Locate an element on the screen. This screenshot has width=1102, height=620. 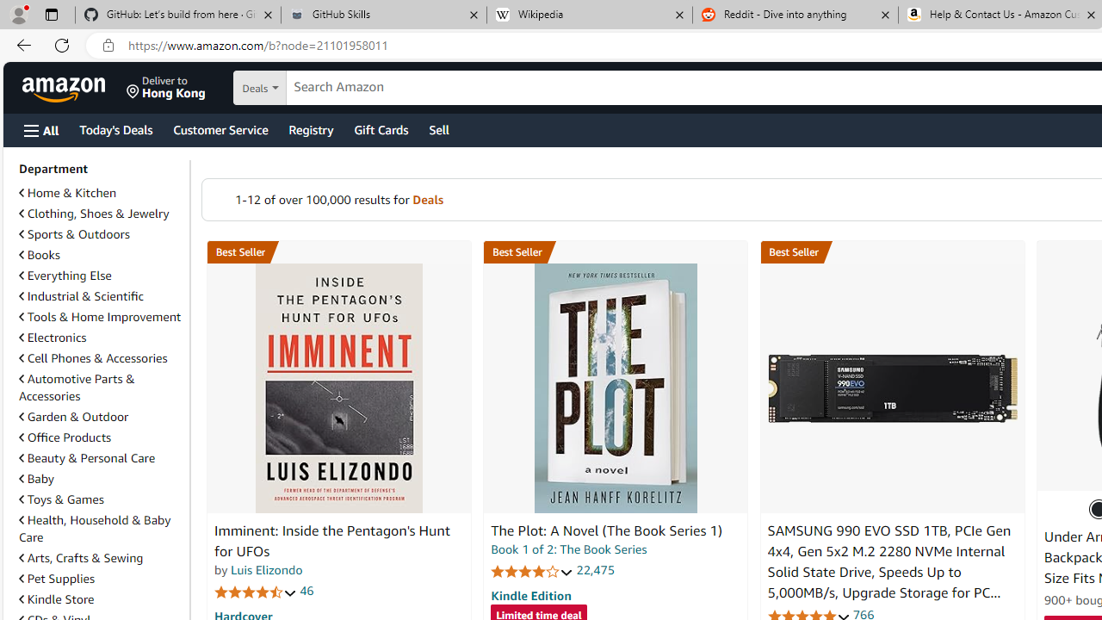
Book 1 of 2: The Book Series is located at coordinates (568, 549).